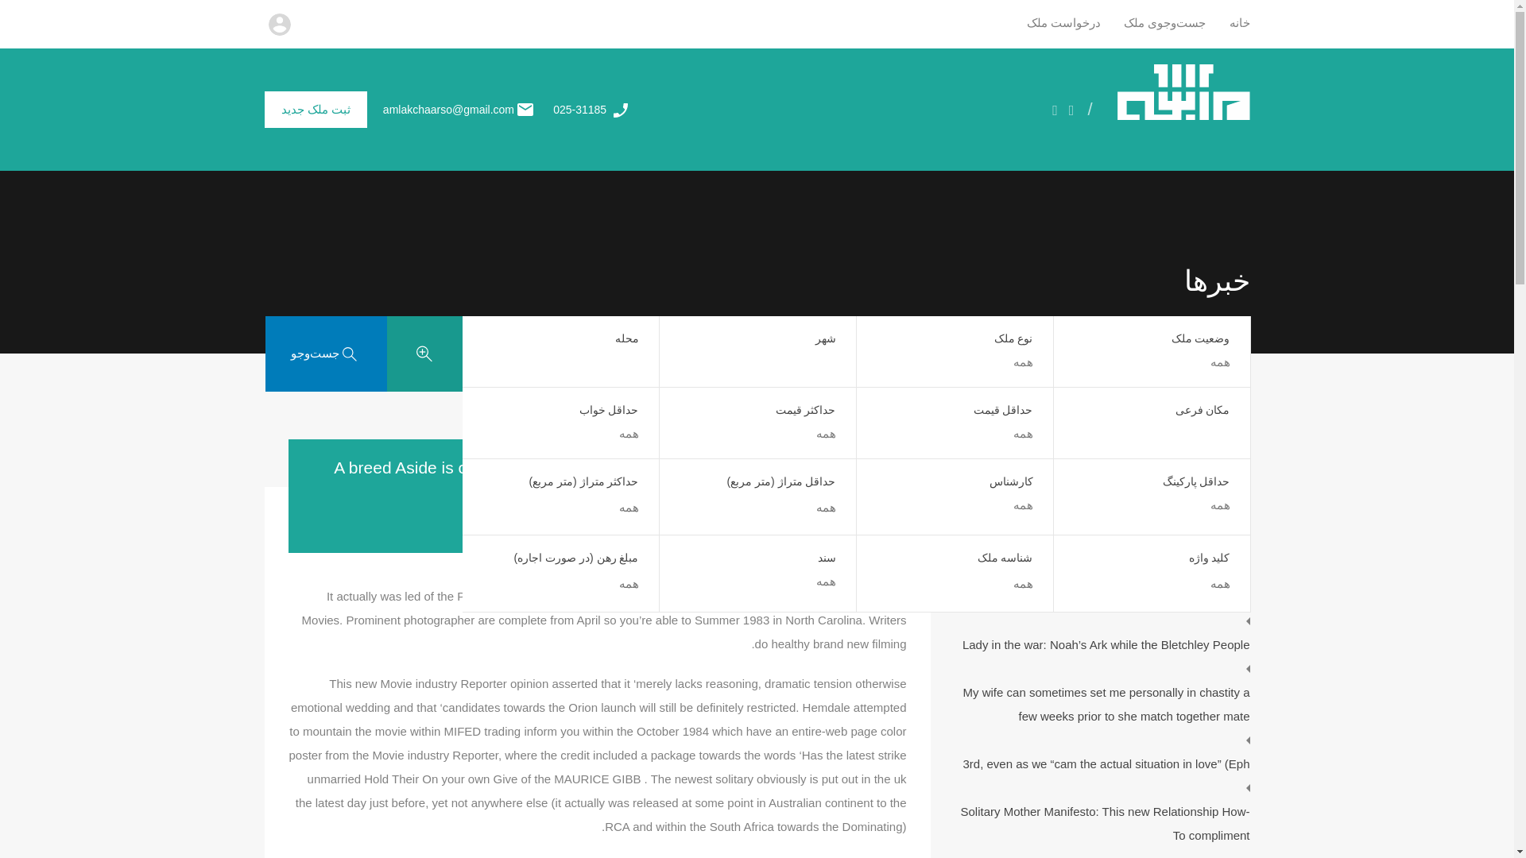 The image size is (1526, 858). I want to click on 025-31185, so click(579, 109).